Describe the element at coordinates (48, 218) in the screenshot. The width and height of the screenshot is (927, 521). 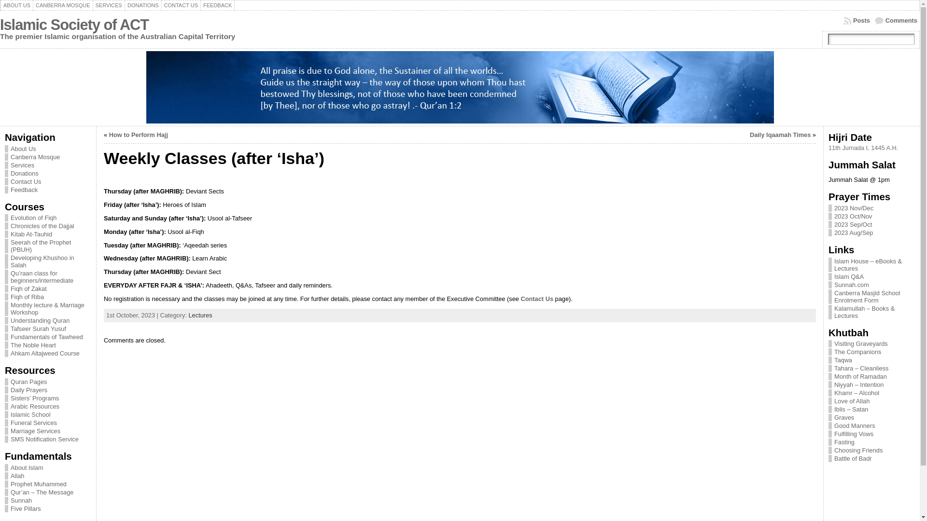
I see `Evolution of Fiqh` at that location.